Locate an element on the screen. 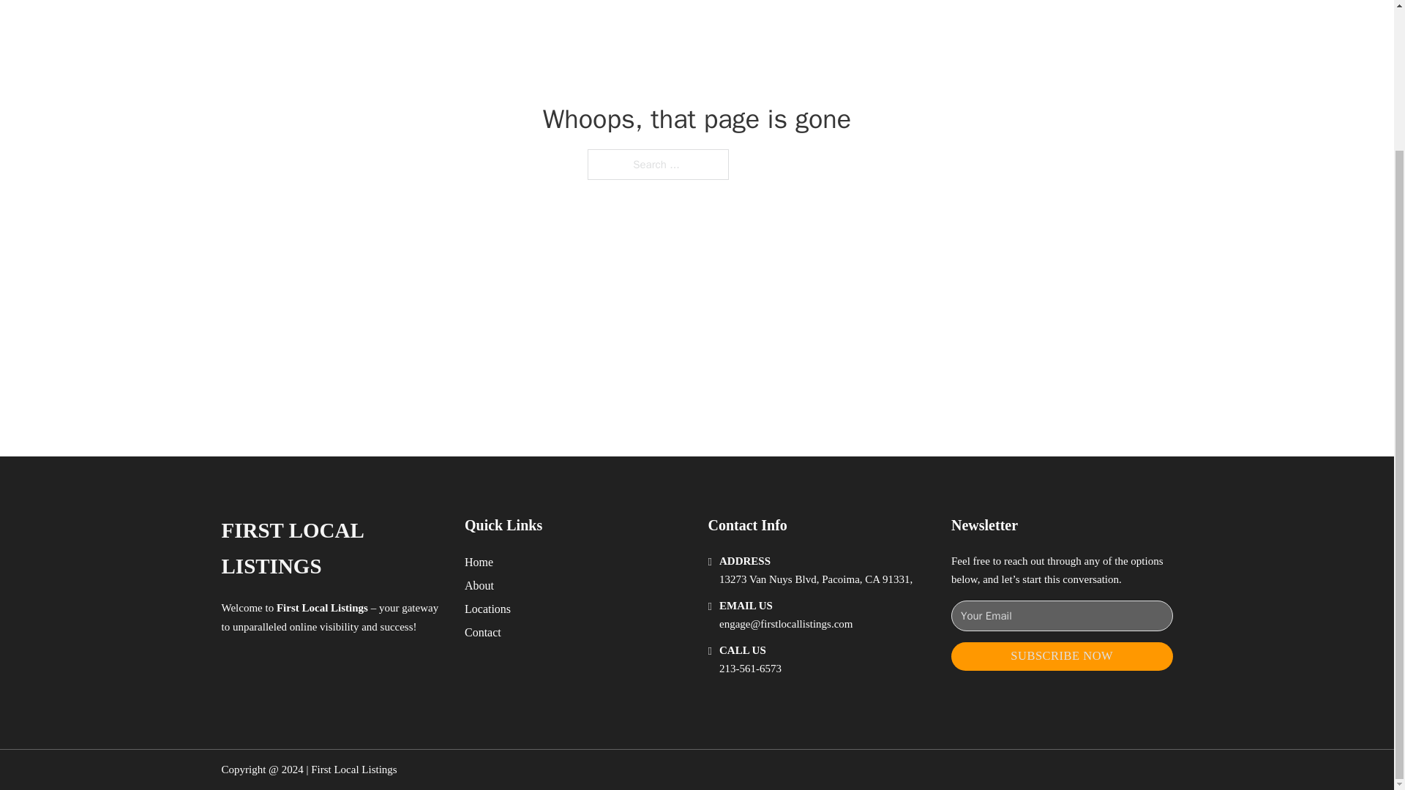 This screenshot has height=790, width=1405. FIRST LOCAL LISTINGS is located at coordinates (331, 549).